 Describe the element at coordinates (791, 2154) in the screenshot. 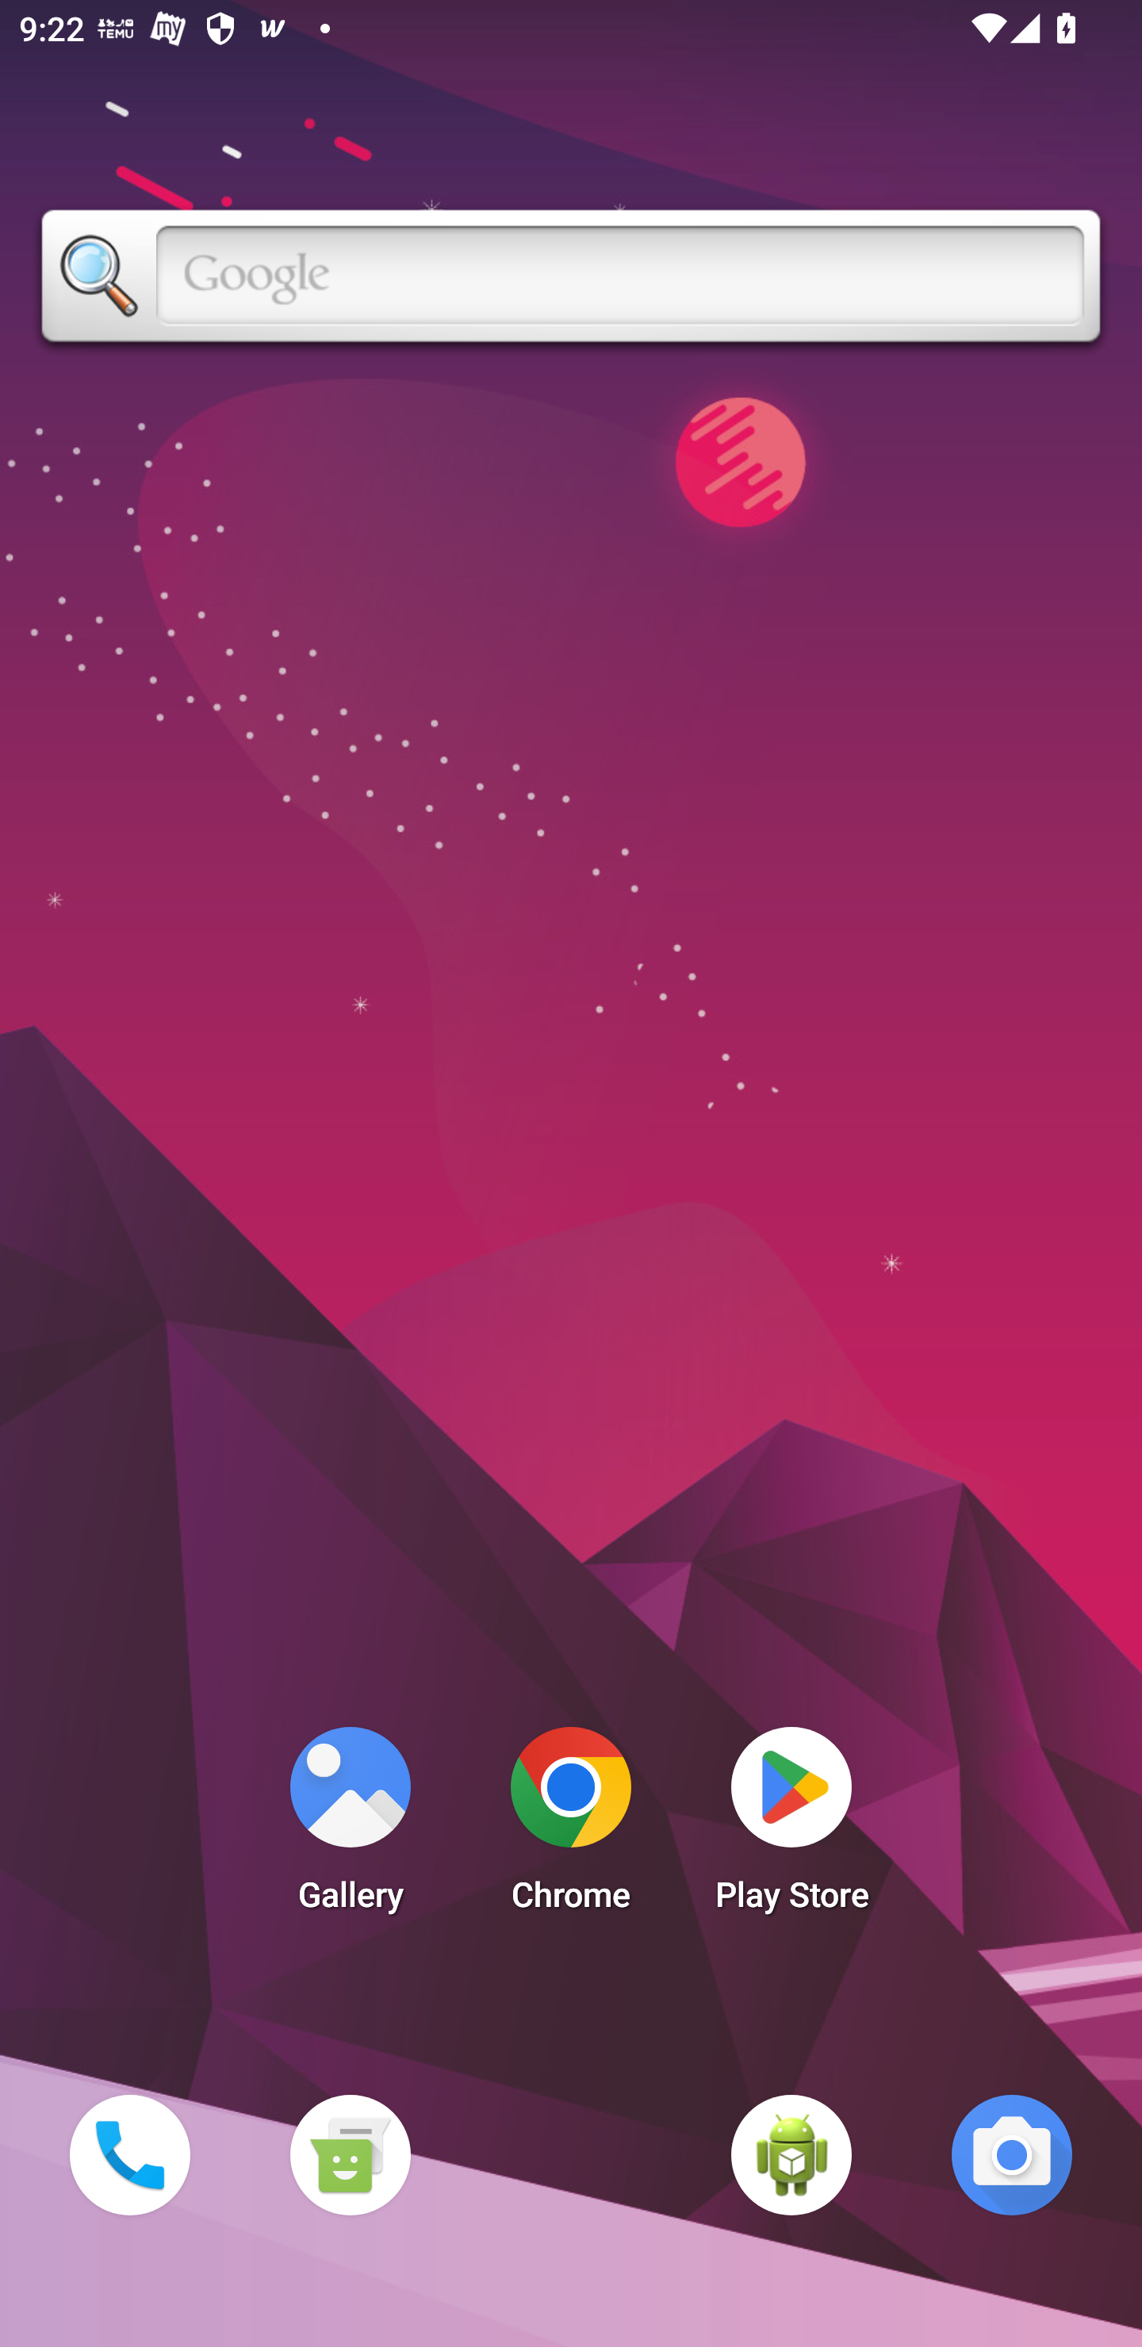

I see `WebView Browser Tester` at that location.